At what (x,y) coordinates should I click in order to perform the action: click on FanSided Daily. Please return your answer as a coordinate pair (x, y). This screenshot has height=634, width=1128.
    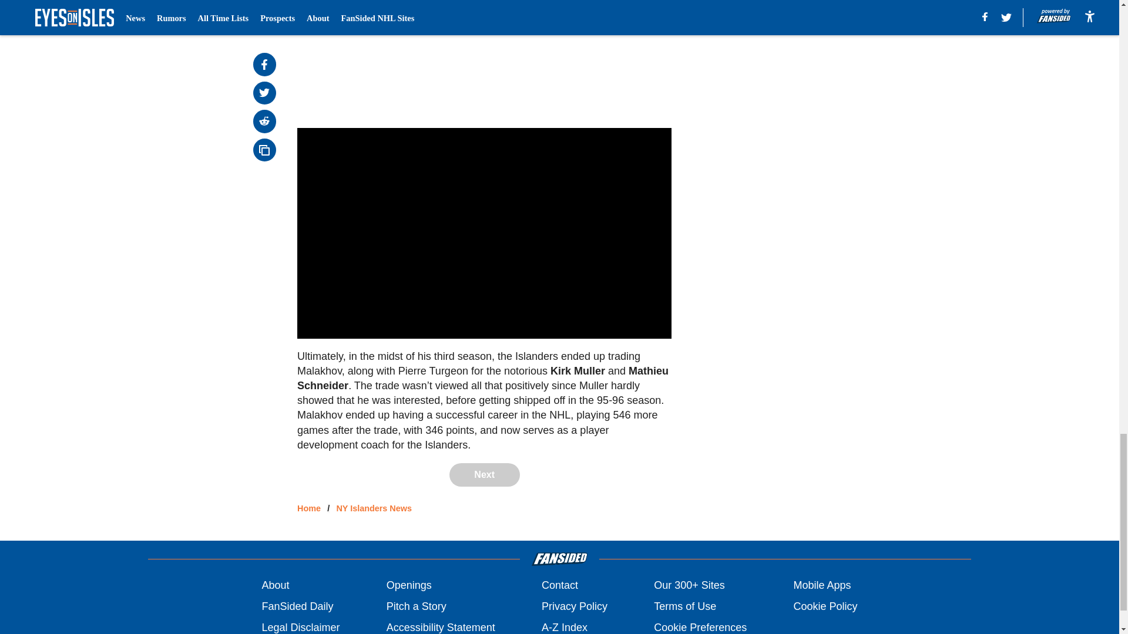
    Looking at the image, I should click on (297, 606).